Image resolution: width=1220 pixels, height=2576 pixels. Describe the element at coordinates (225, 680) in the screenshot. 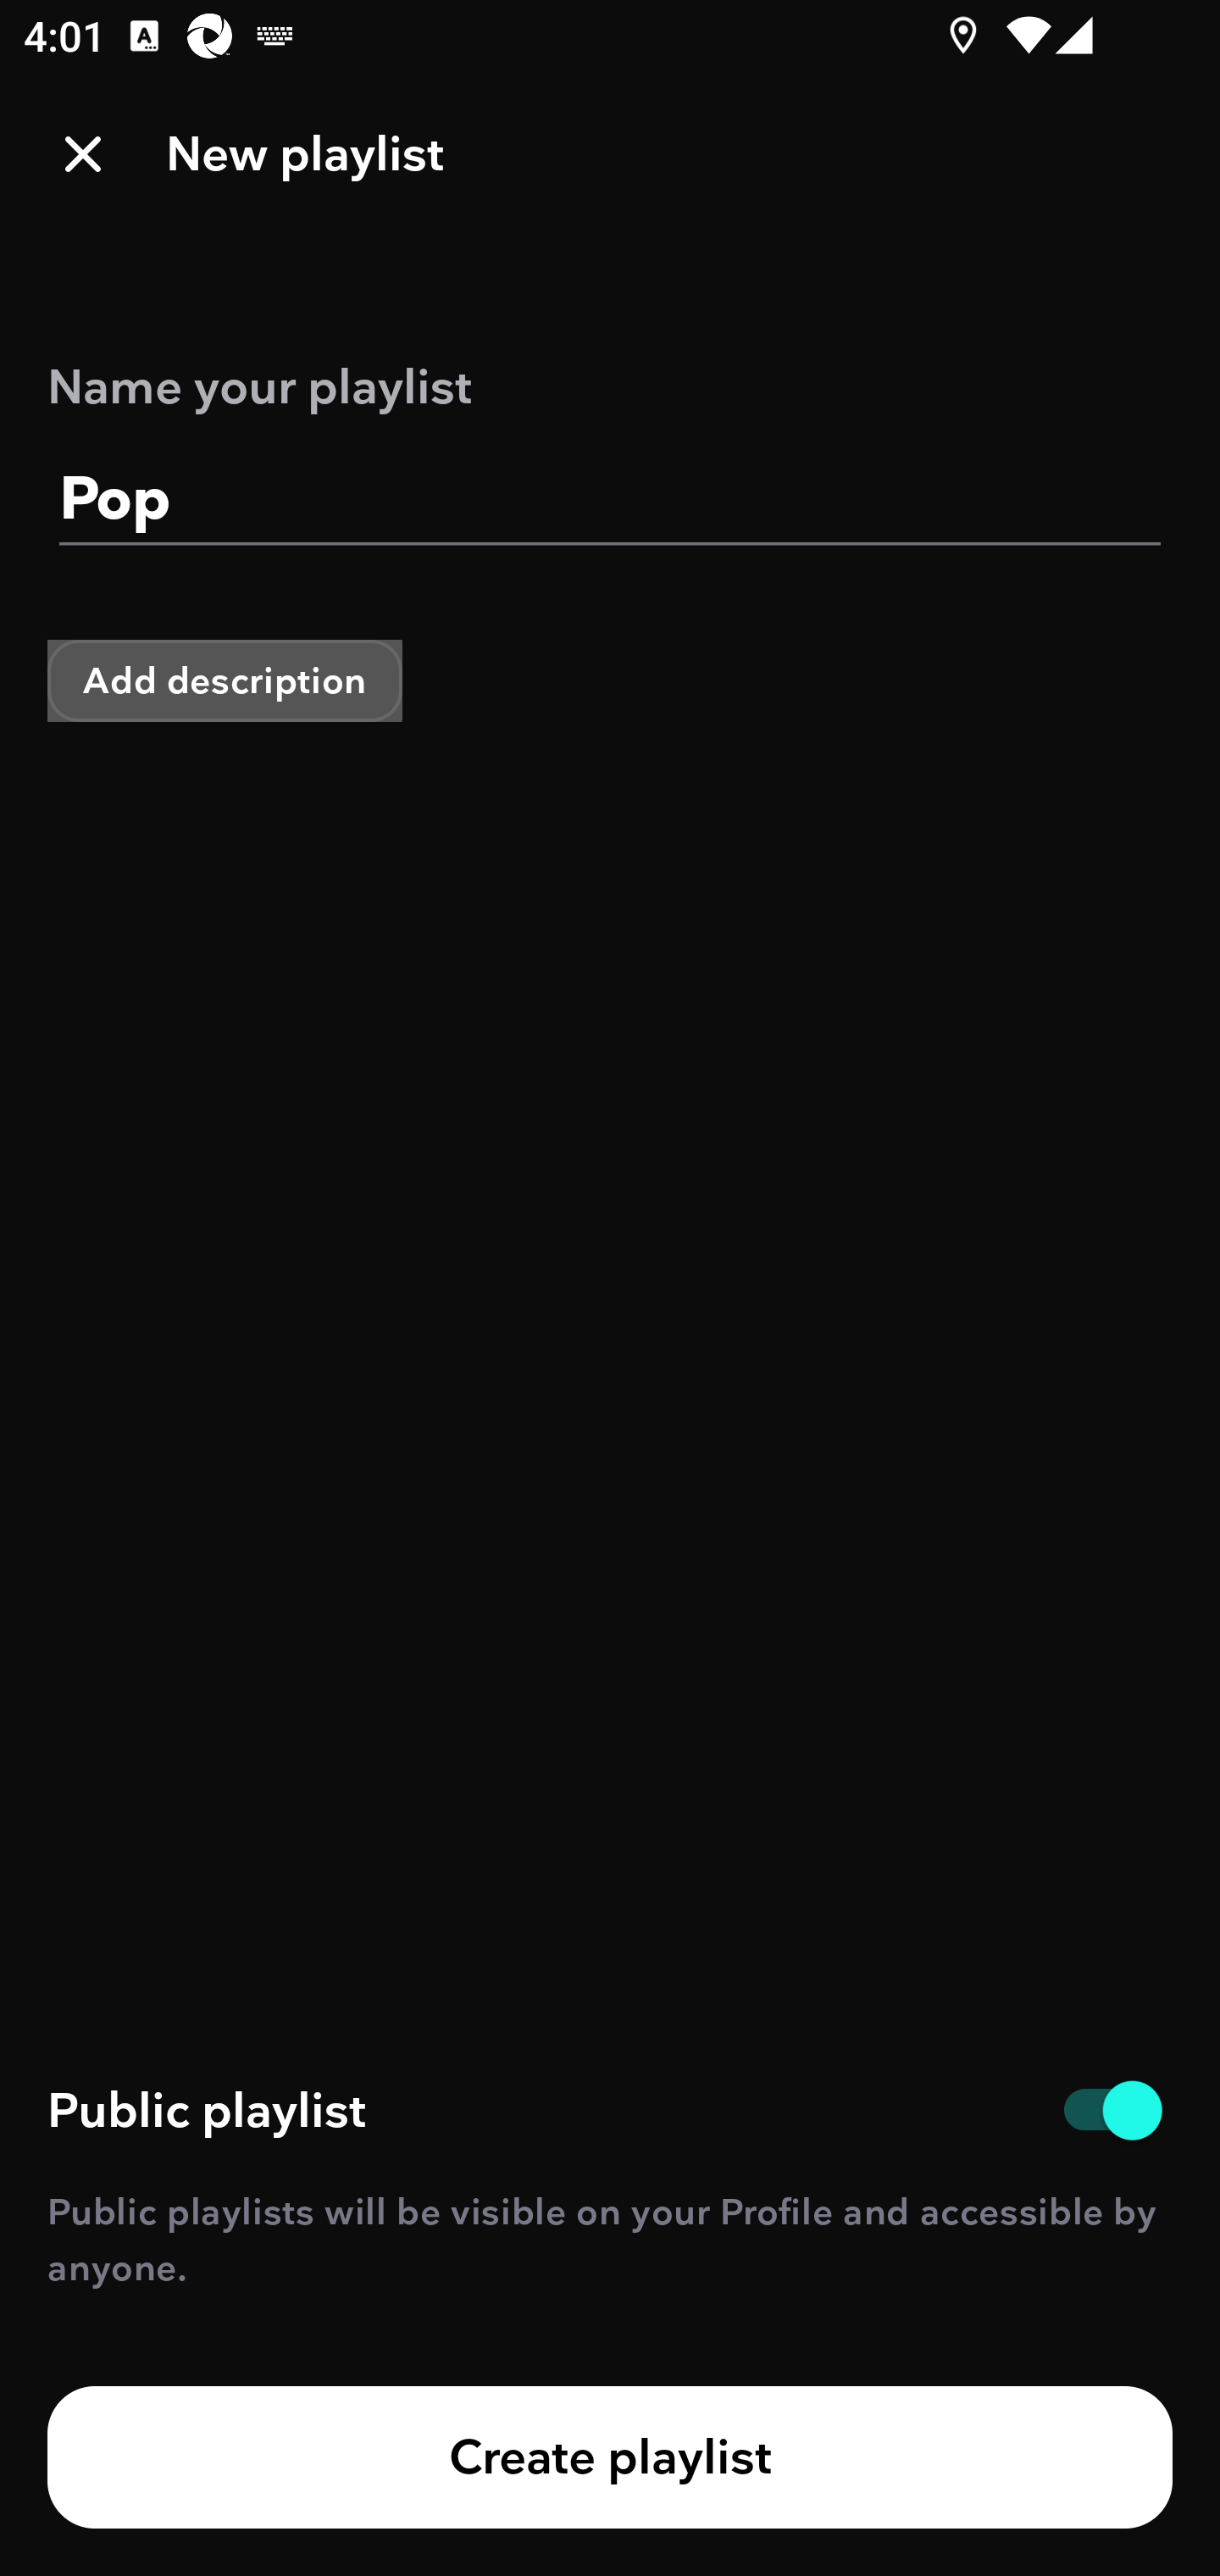

I see `Add description` at that location.